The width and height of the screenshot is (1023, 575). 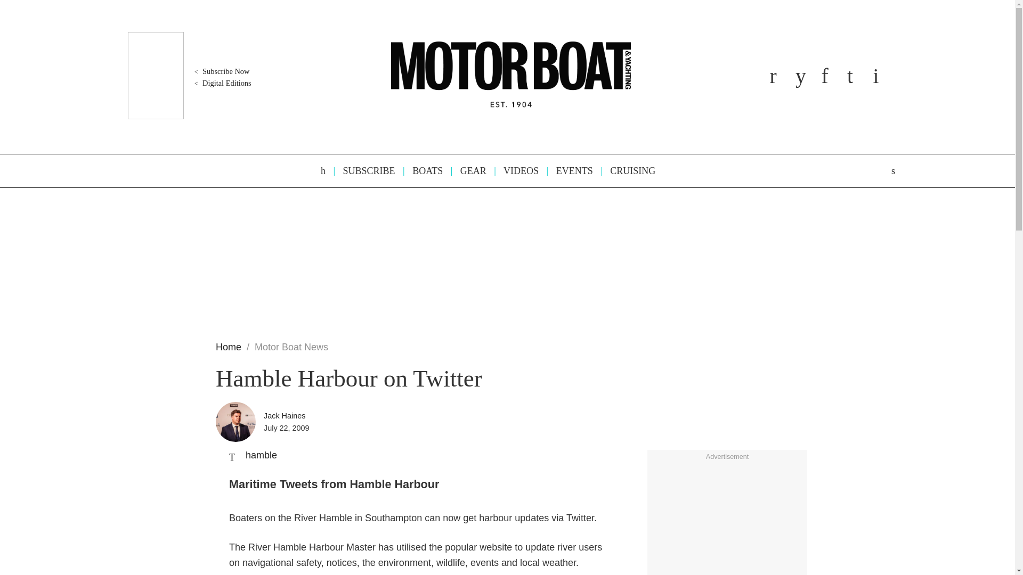 I want to click on BOATS, so click(x=422, y=171).